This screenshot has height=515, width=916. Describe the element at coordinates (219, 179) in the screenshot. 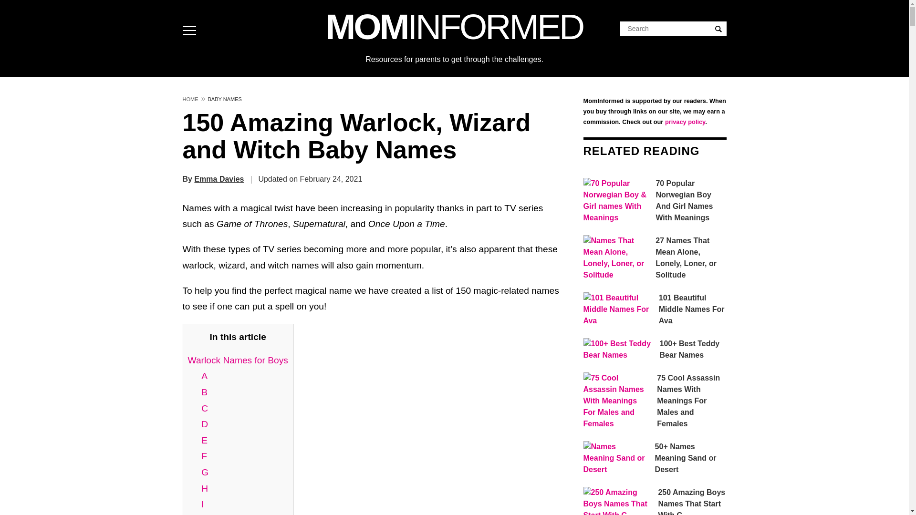

I see `Emma Davies` at that location.